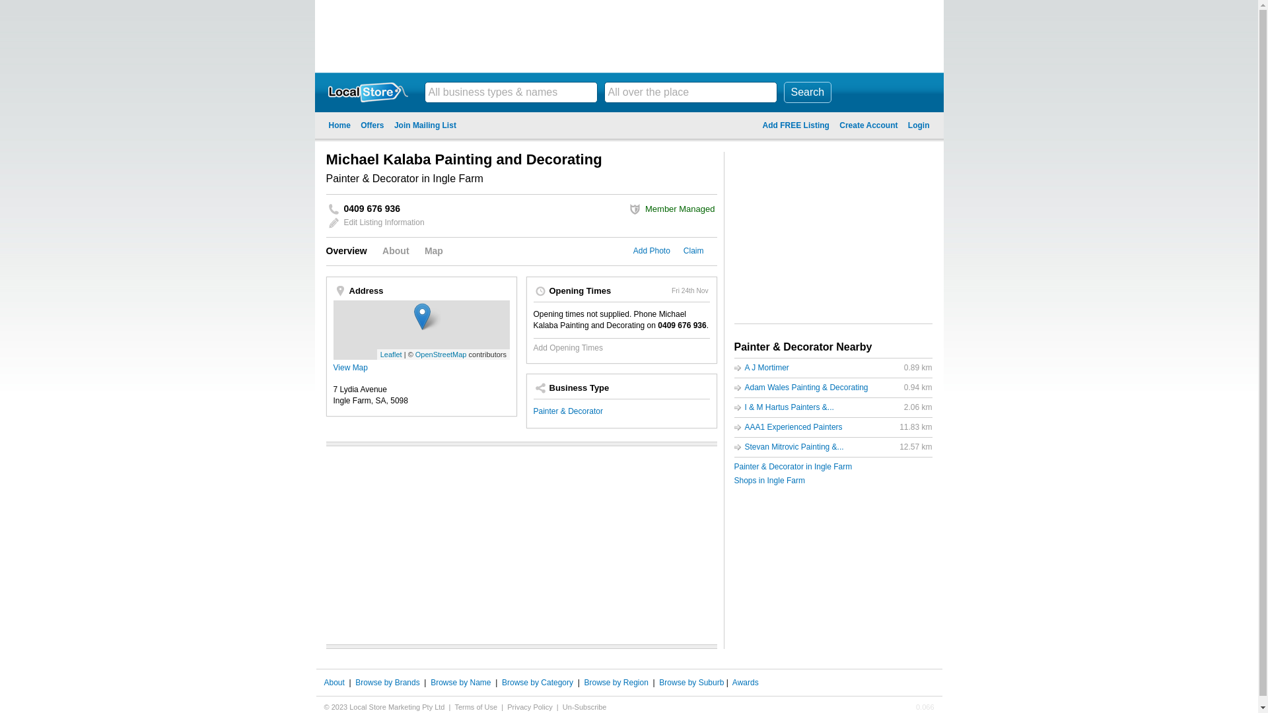  What do you see at coordinates (367, 92) in the screenshot?
I see `LocalStore` at bounding box center [367, 92].